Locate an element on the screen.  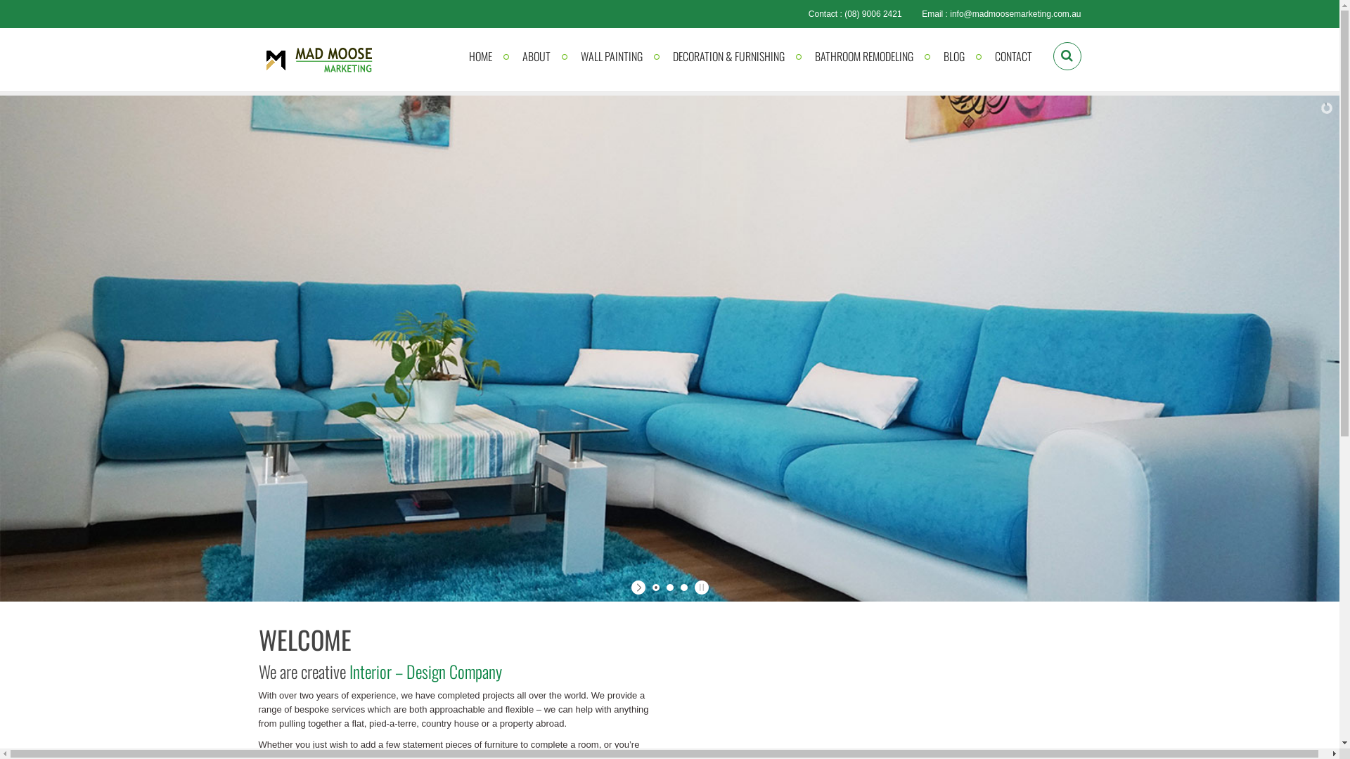
CONTACT is located at coordinates (1012, 56).